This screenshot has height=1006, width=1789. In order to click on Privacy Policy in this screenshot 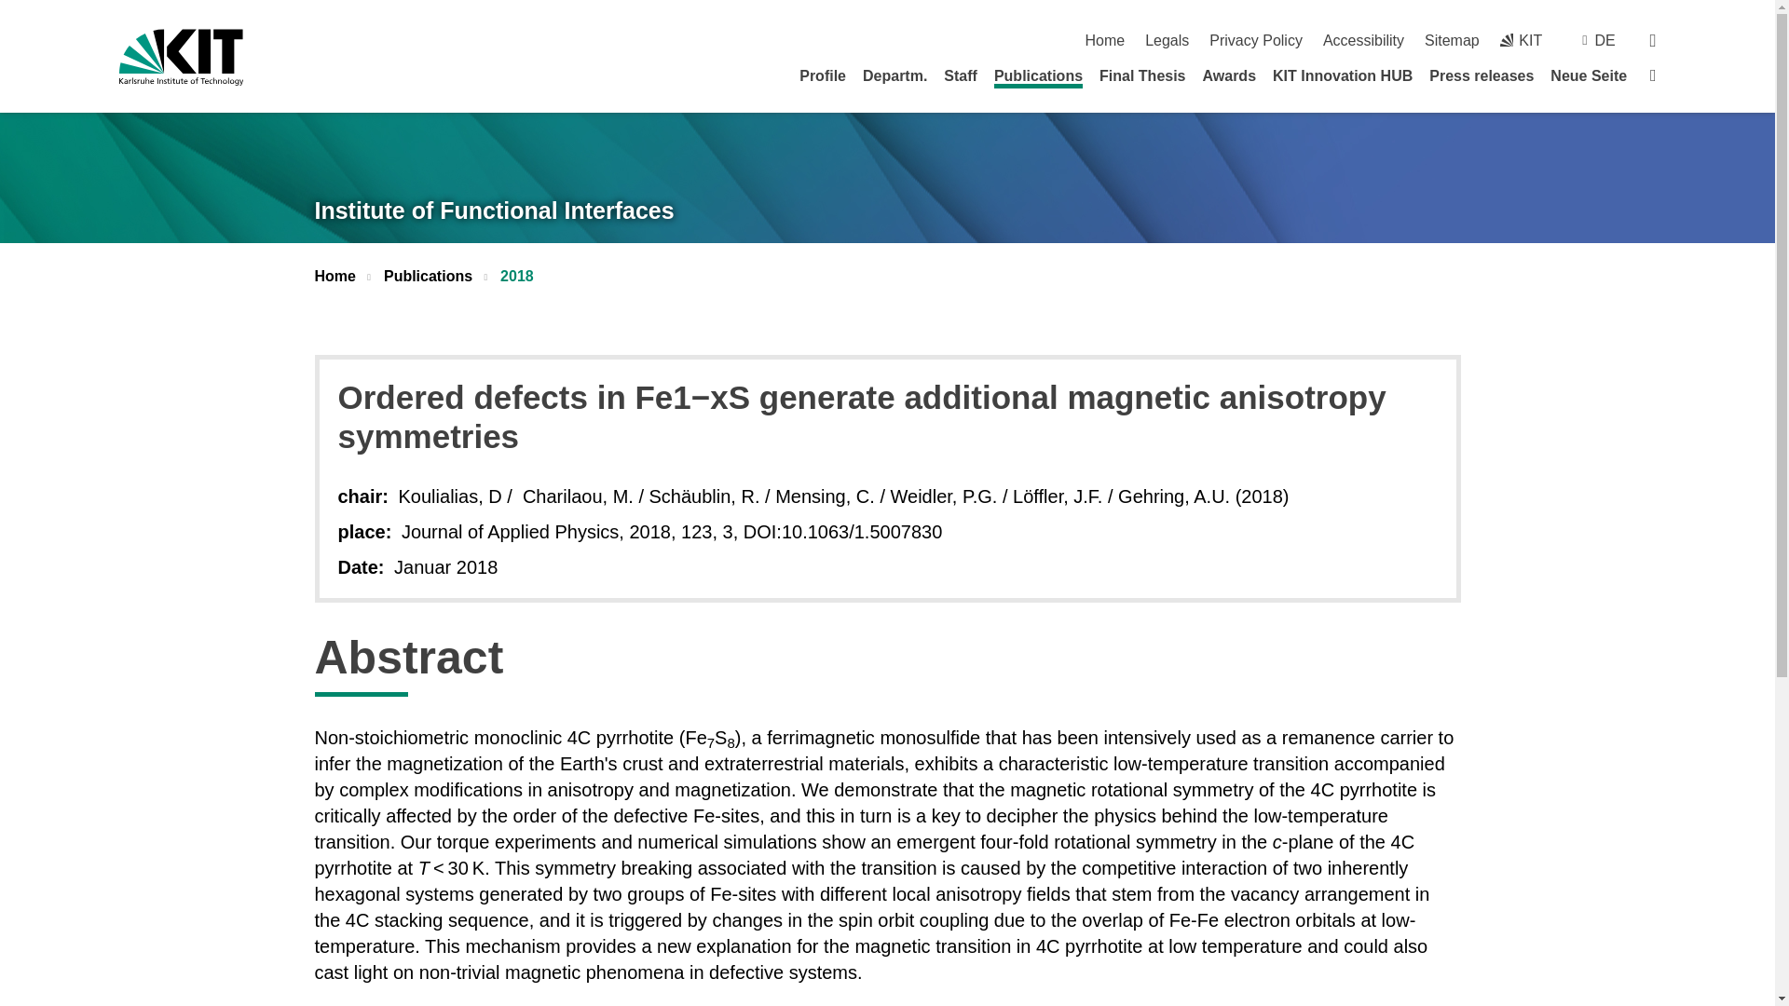, I will do `click(1255, 39)`.